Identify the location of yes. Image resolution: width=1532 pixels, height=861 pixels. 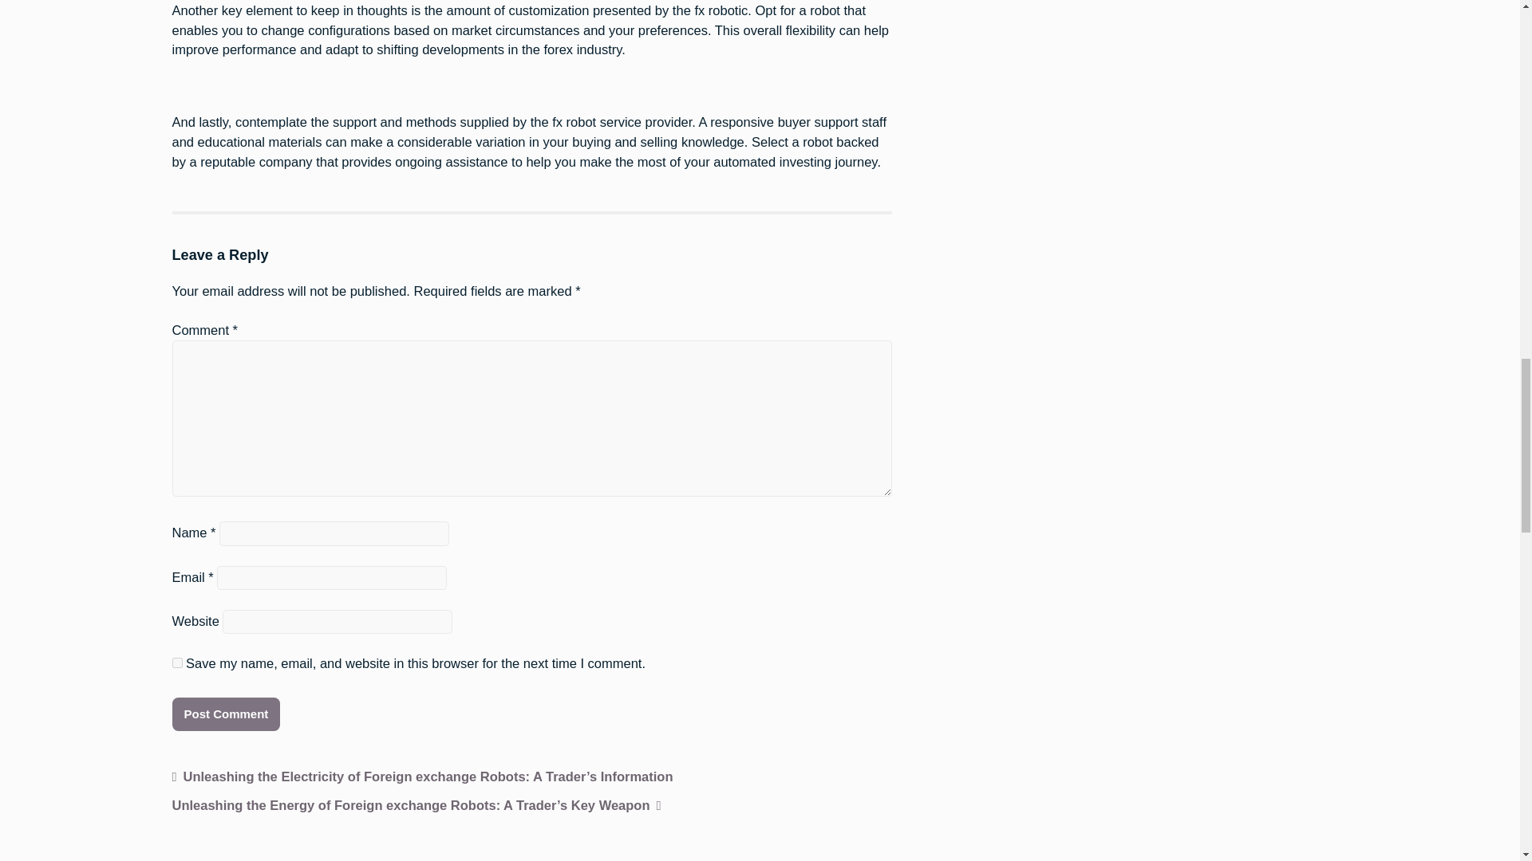
(177, 663).